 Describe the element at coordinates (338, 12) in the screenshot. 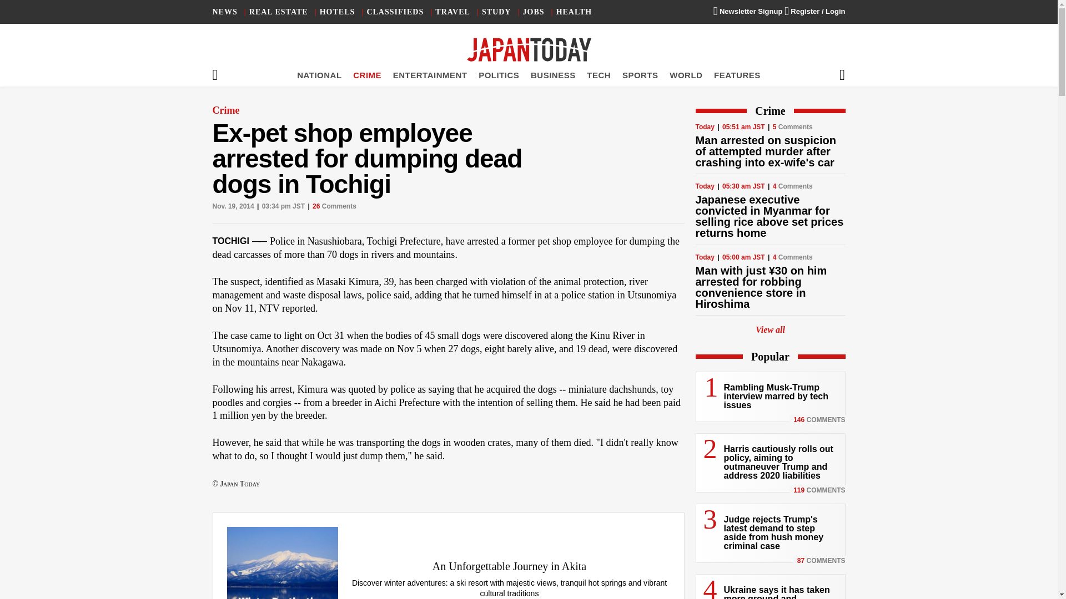

I see `HOTELS` at that location.